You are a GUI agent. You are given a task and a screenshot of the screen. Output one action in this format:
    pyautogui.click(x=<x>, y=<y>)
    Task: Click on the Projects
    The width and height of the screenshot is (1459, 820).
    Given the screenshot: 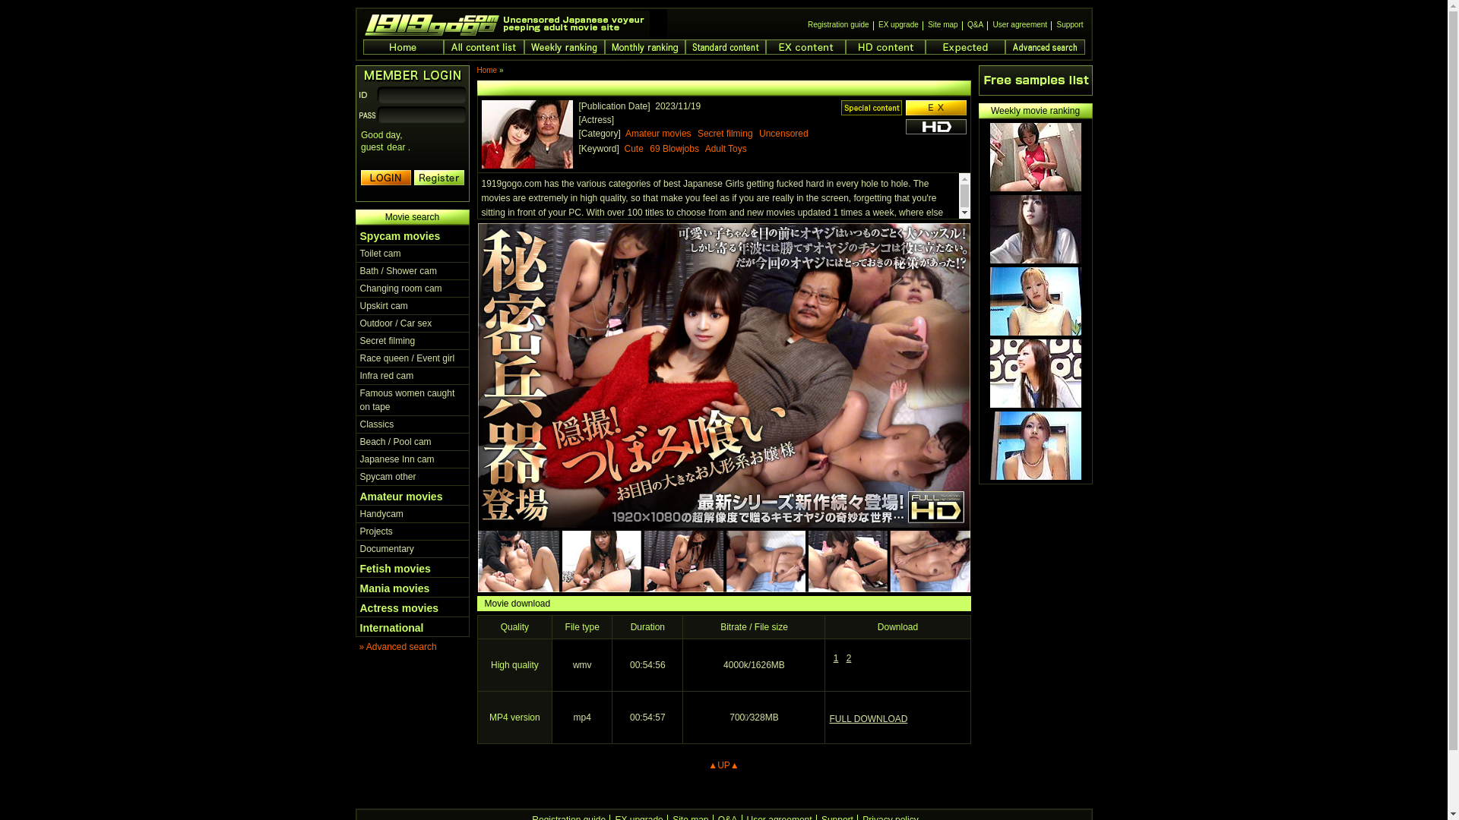 What is the action you would take?
    pyautogui.click(x=377, y=531)
    